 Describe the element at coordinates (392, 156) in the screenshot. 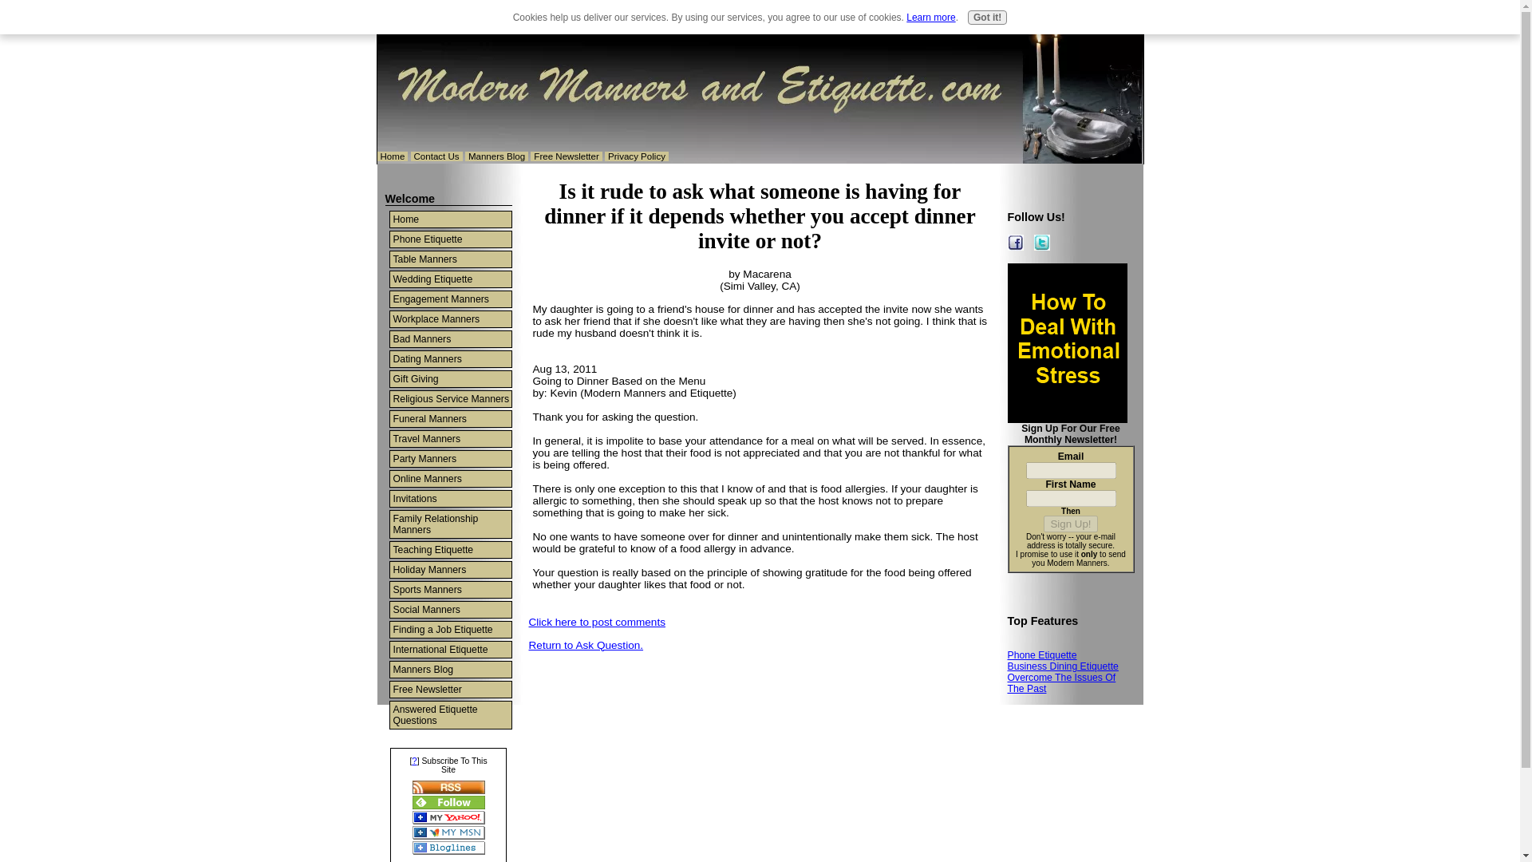

I see `Home` at that location.